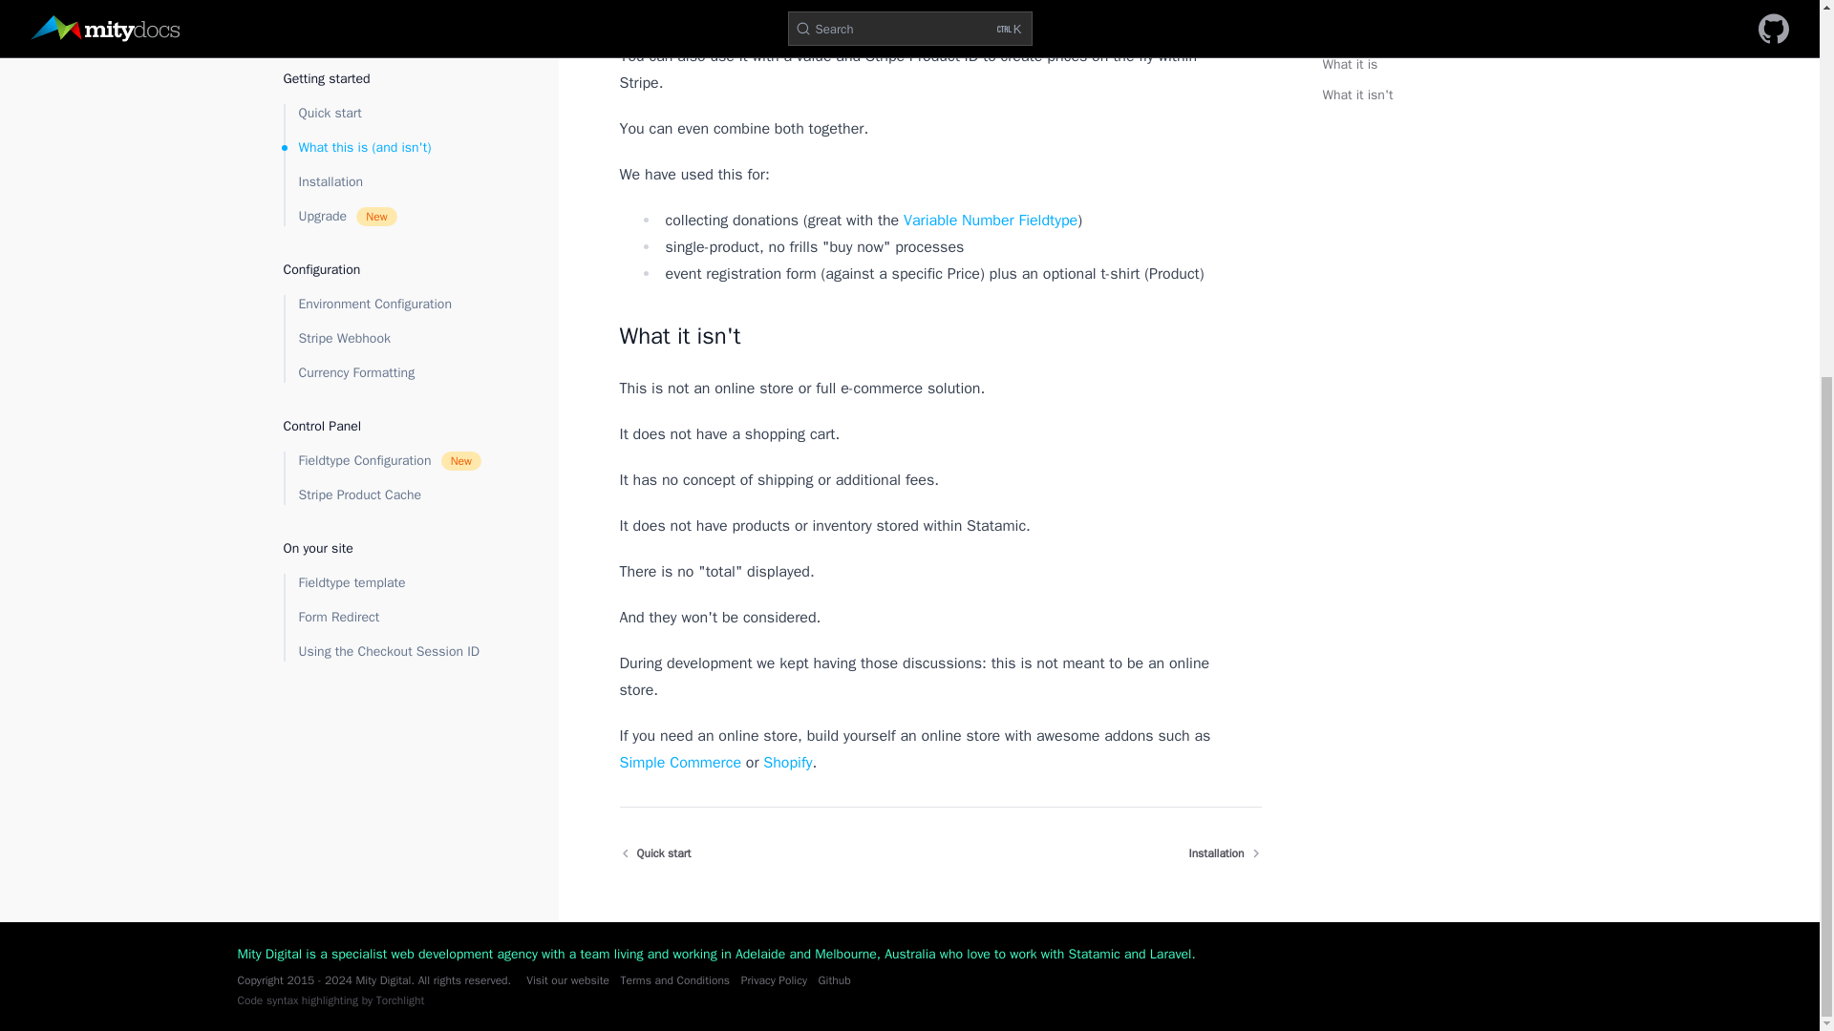  What do you see at coordinates (655, 852) in the screenshot?
I see `Quick start` at bounding box center [655, 852].